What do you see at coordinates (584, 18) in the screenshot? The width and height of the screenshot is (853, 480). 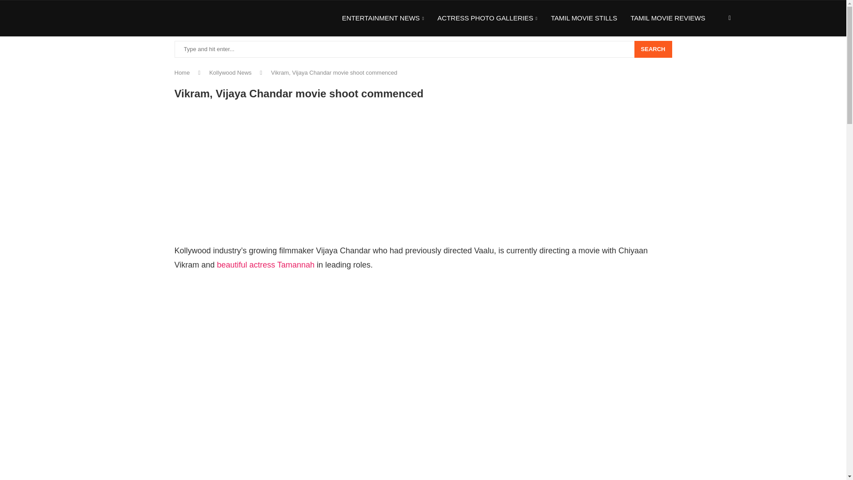 I see `TAMIL MOVIE STILLS` at bounding box center [584, 18].